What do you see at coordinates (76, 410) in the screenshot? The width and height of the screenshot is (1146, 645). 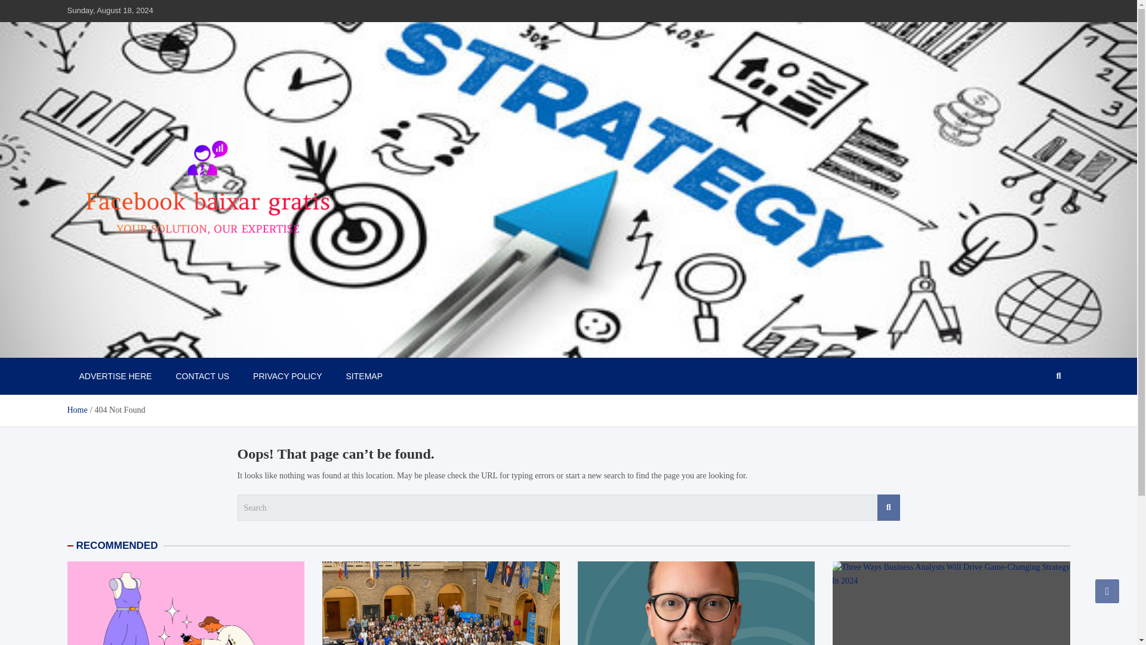 I see `Home` at bounding box center [76, 410].